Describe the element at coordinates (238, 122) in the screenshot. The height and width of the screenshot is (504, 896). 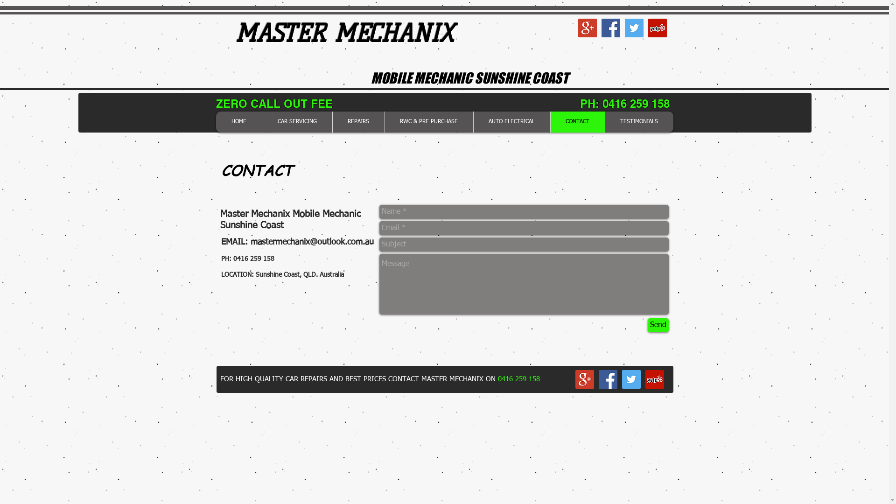
I see `HOME` at that location.